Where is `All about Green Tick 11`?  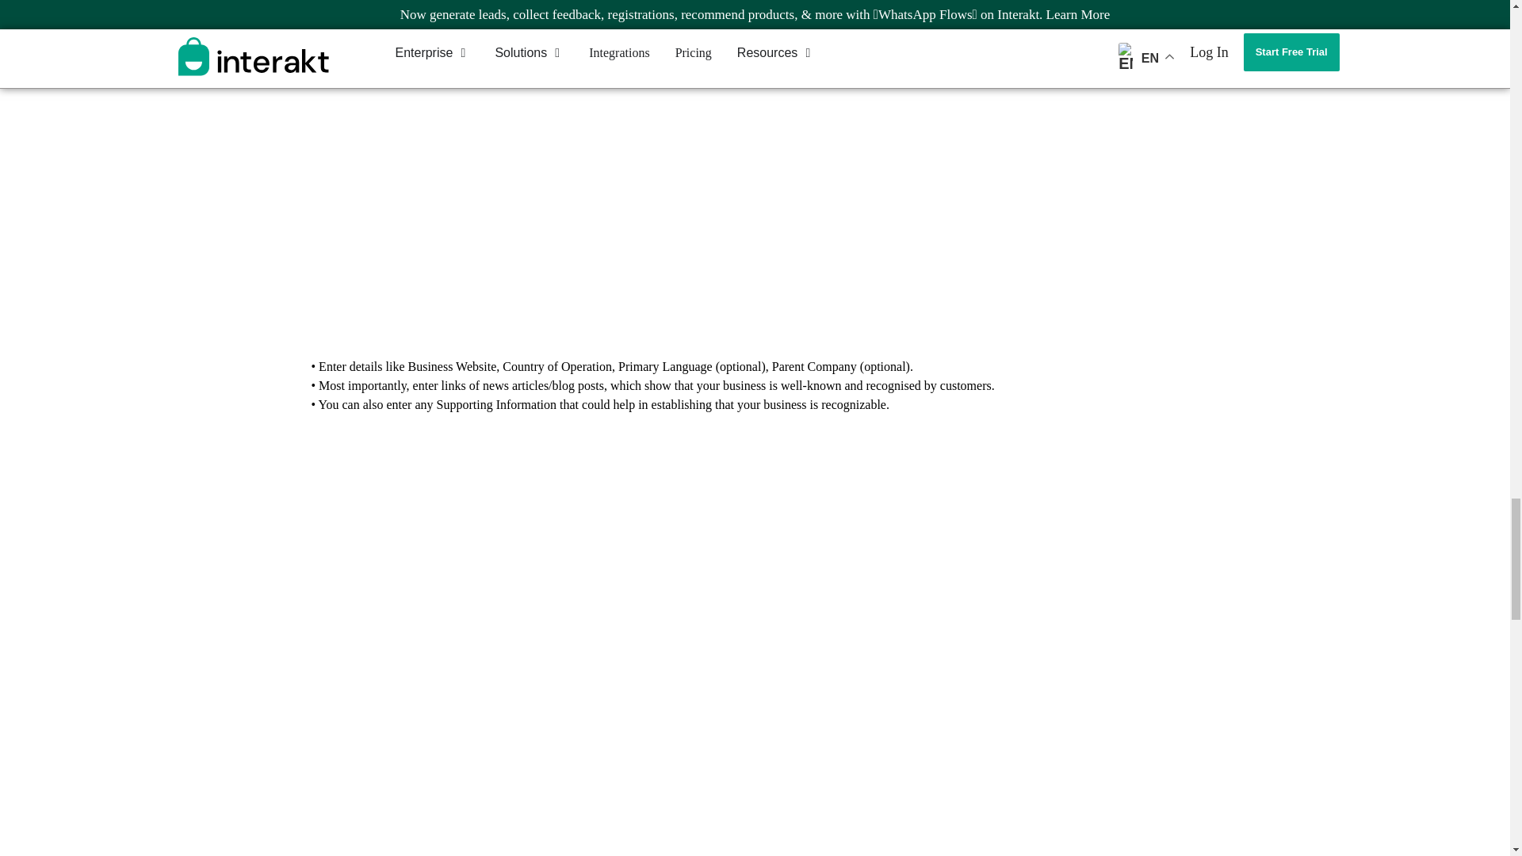 All about Green Tick 11 is located at coordinates (754, 780).